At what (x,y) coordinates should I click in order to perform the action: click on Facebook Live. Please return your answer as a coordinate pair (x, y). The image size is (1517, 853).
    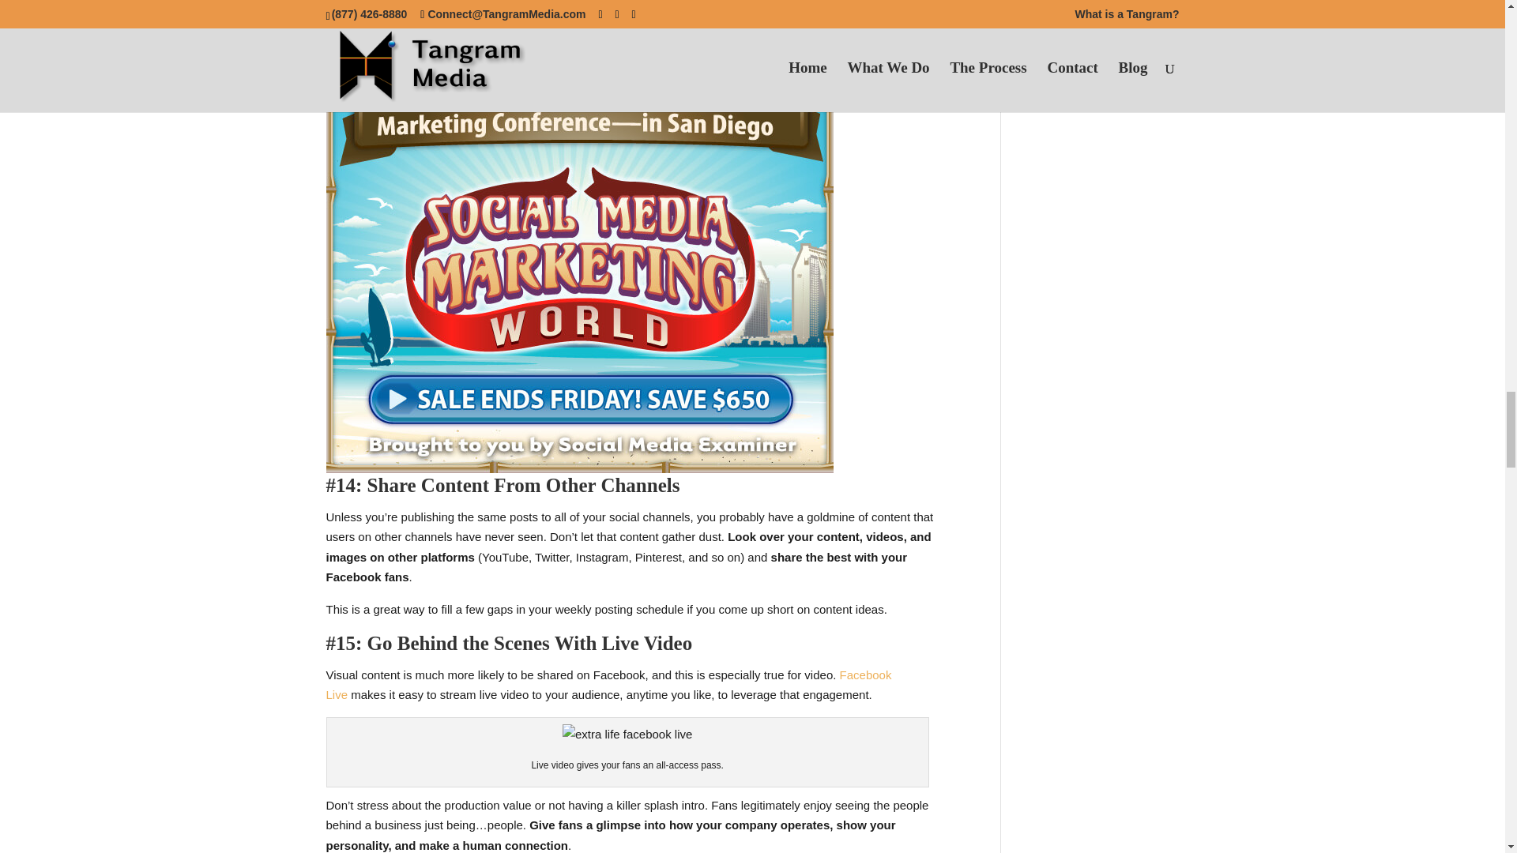
    Looking at the image, I should click on (608, 684).